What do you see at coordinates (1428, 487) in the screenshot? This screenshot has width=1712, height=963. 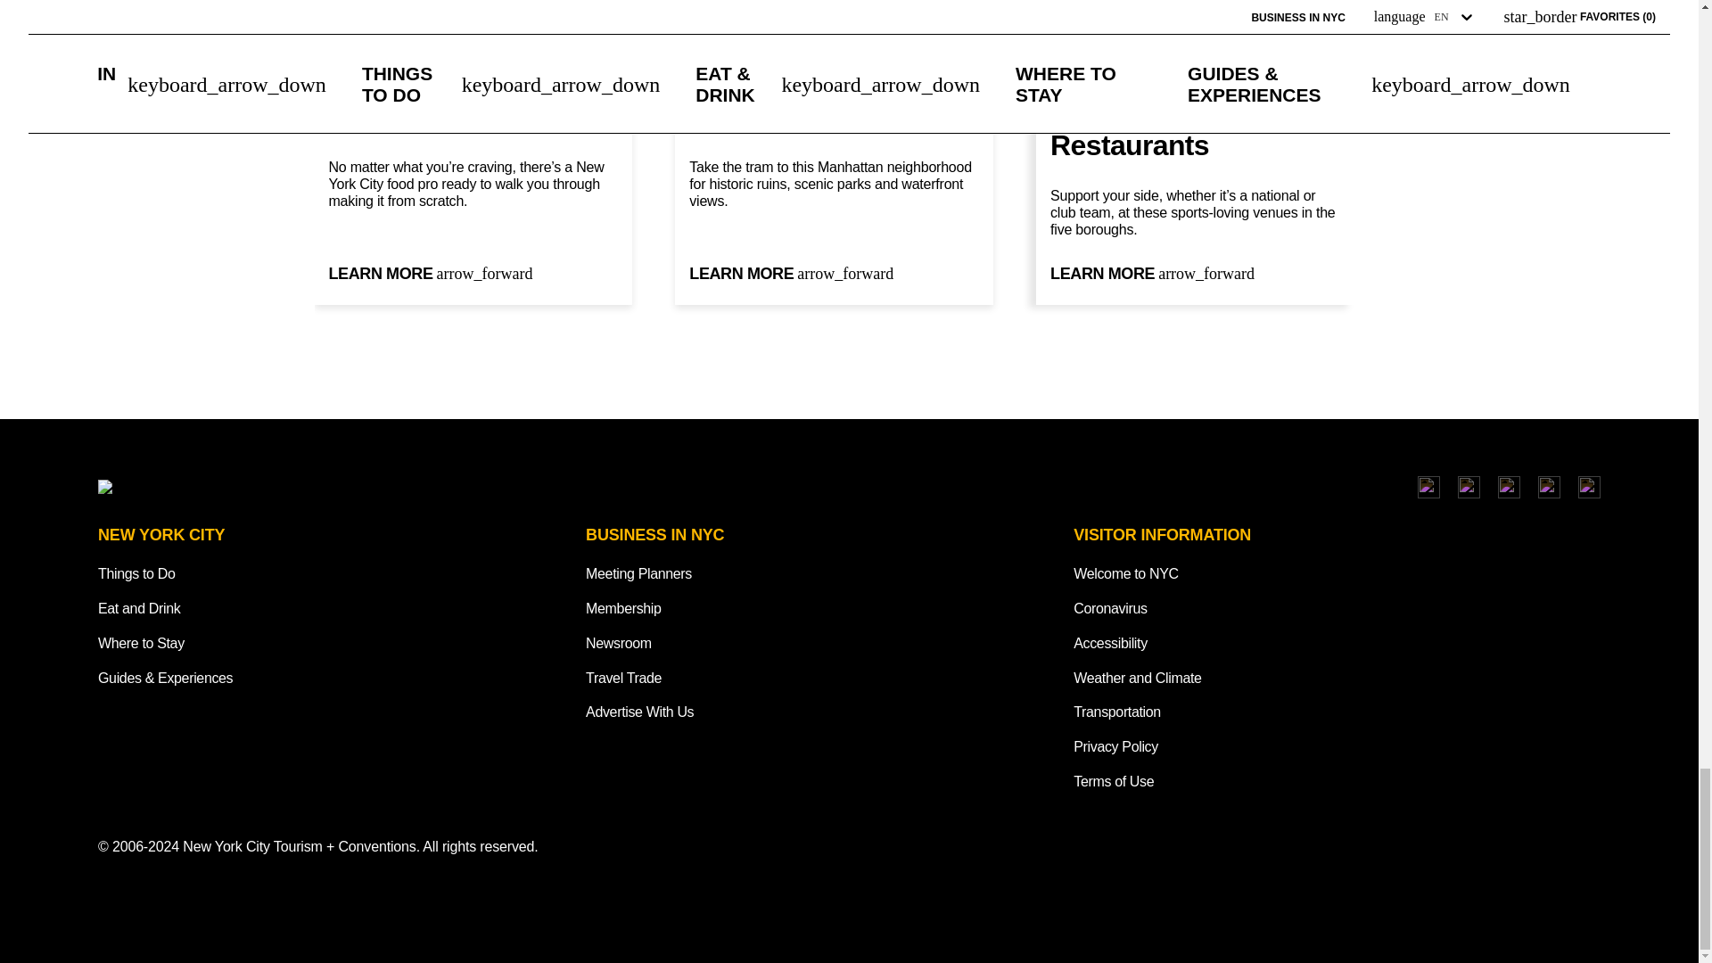 I see `New York City Tourism and Conventions Instagram` at bounding box center [1428, 487].